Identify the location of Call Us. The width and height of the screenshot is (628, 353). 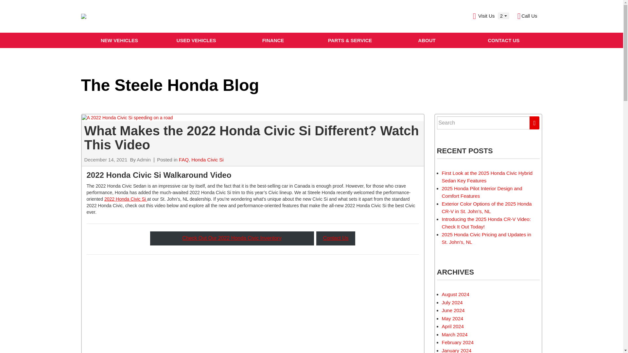
(527, 16).